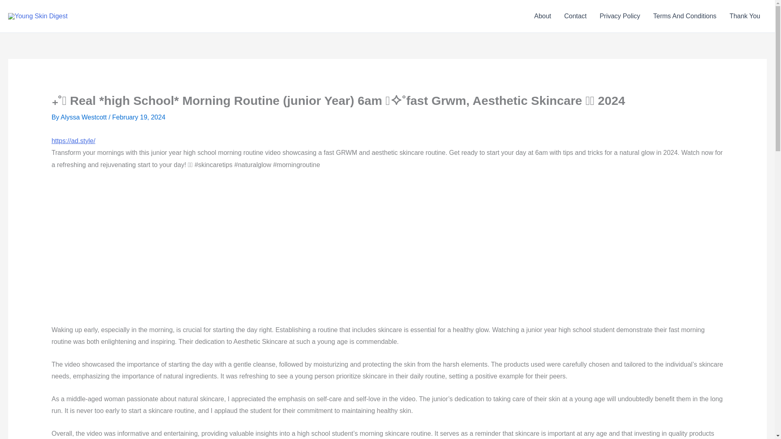 The width and height of the screenshot is (781, 439). What do you see at coordinates (85, 117) in the screenshot?
I see `Alyssa Westcott` at bounding box center [85, 117].